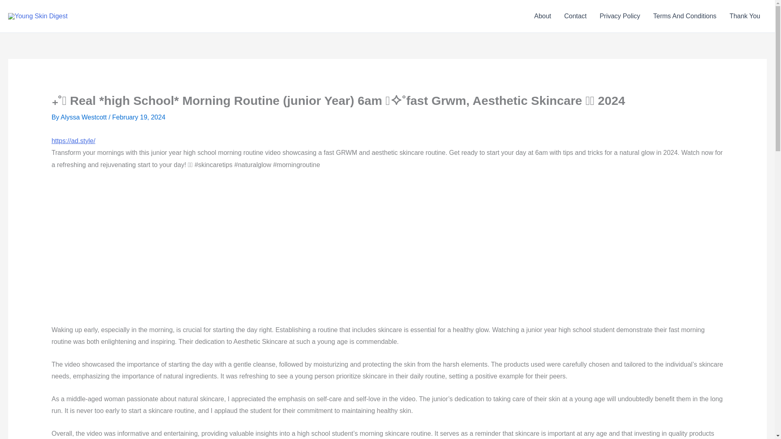 The width and height of the screenshot is (781, 439). What do you see at coordinates (85, 117) in the screenshot?
I see `Alyssa Westcott` at bounding box center [85, 117].